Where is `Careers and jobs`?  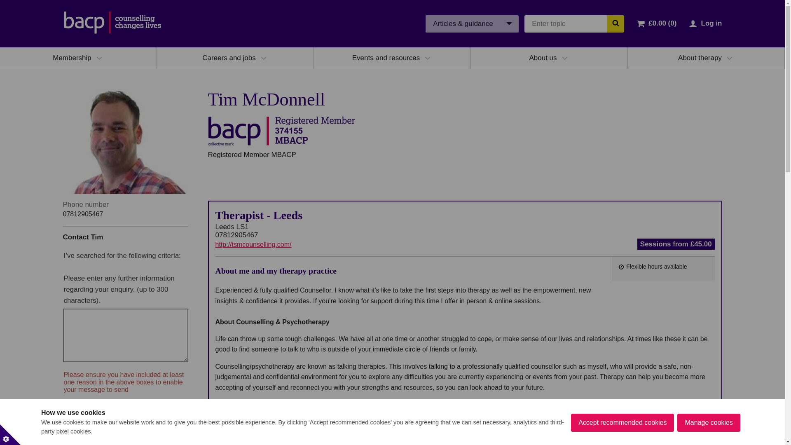
Careers and jobs is located at coordinates (229, 58).